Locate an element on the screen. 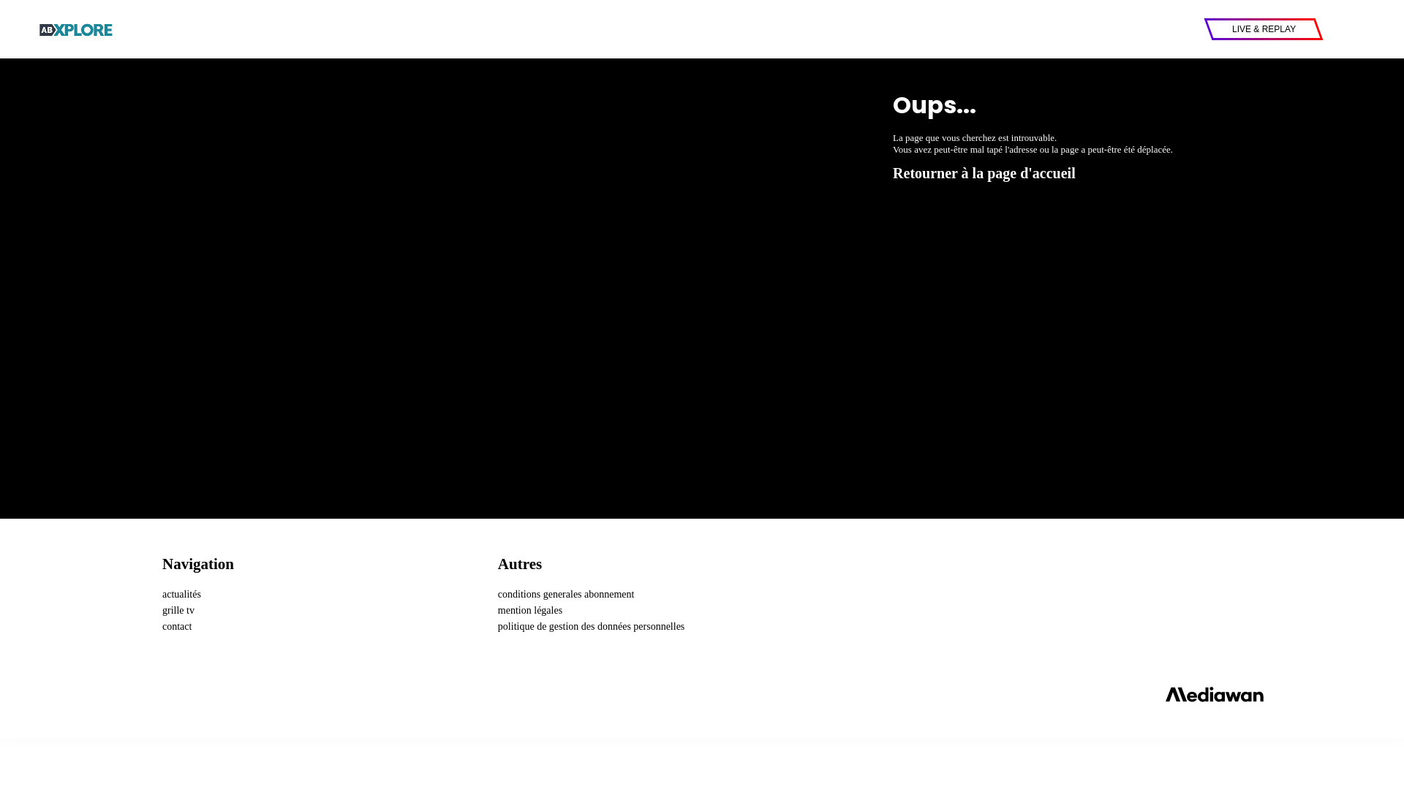 The height and width of the screenshot is (789, 1404). contact is located at coordinates (177, 627).